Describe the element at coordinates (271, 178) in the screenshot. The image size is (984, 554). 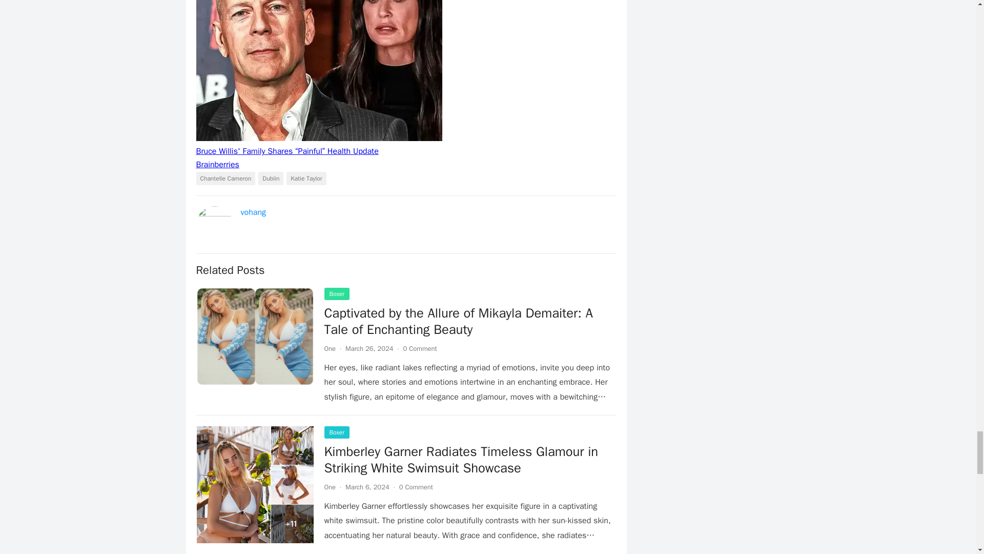
I see `Dublin` at that location.